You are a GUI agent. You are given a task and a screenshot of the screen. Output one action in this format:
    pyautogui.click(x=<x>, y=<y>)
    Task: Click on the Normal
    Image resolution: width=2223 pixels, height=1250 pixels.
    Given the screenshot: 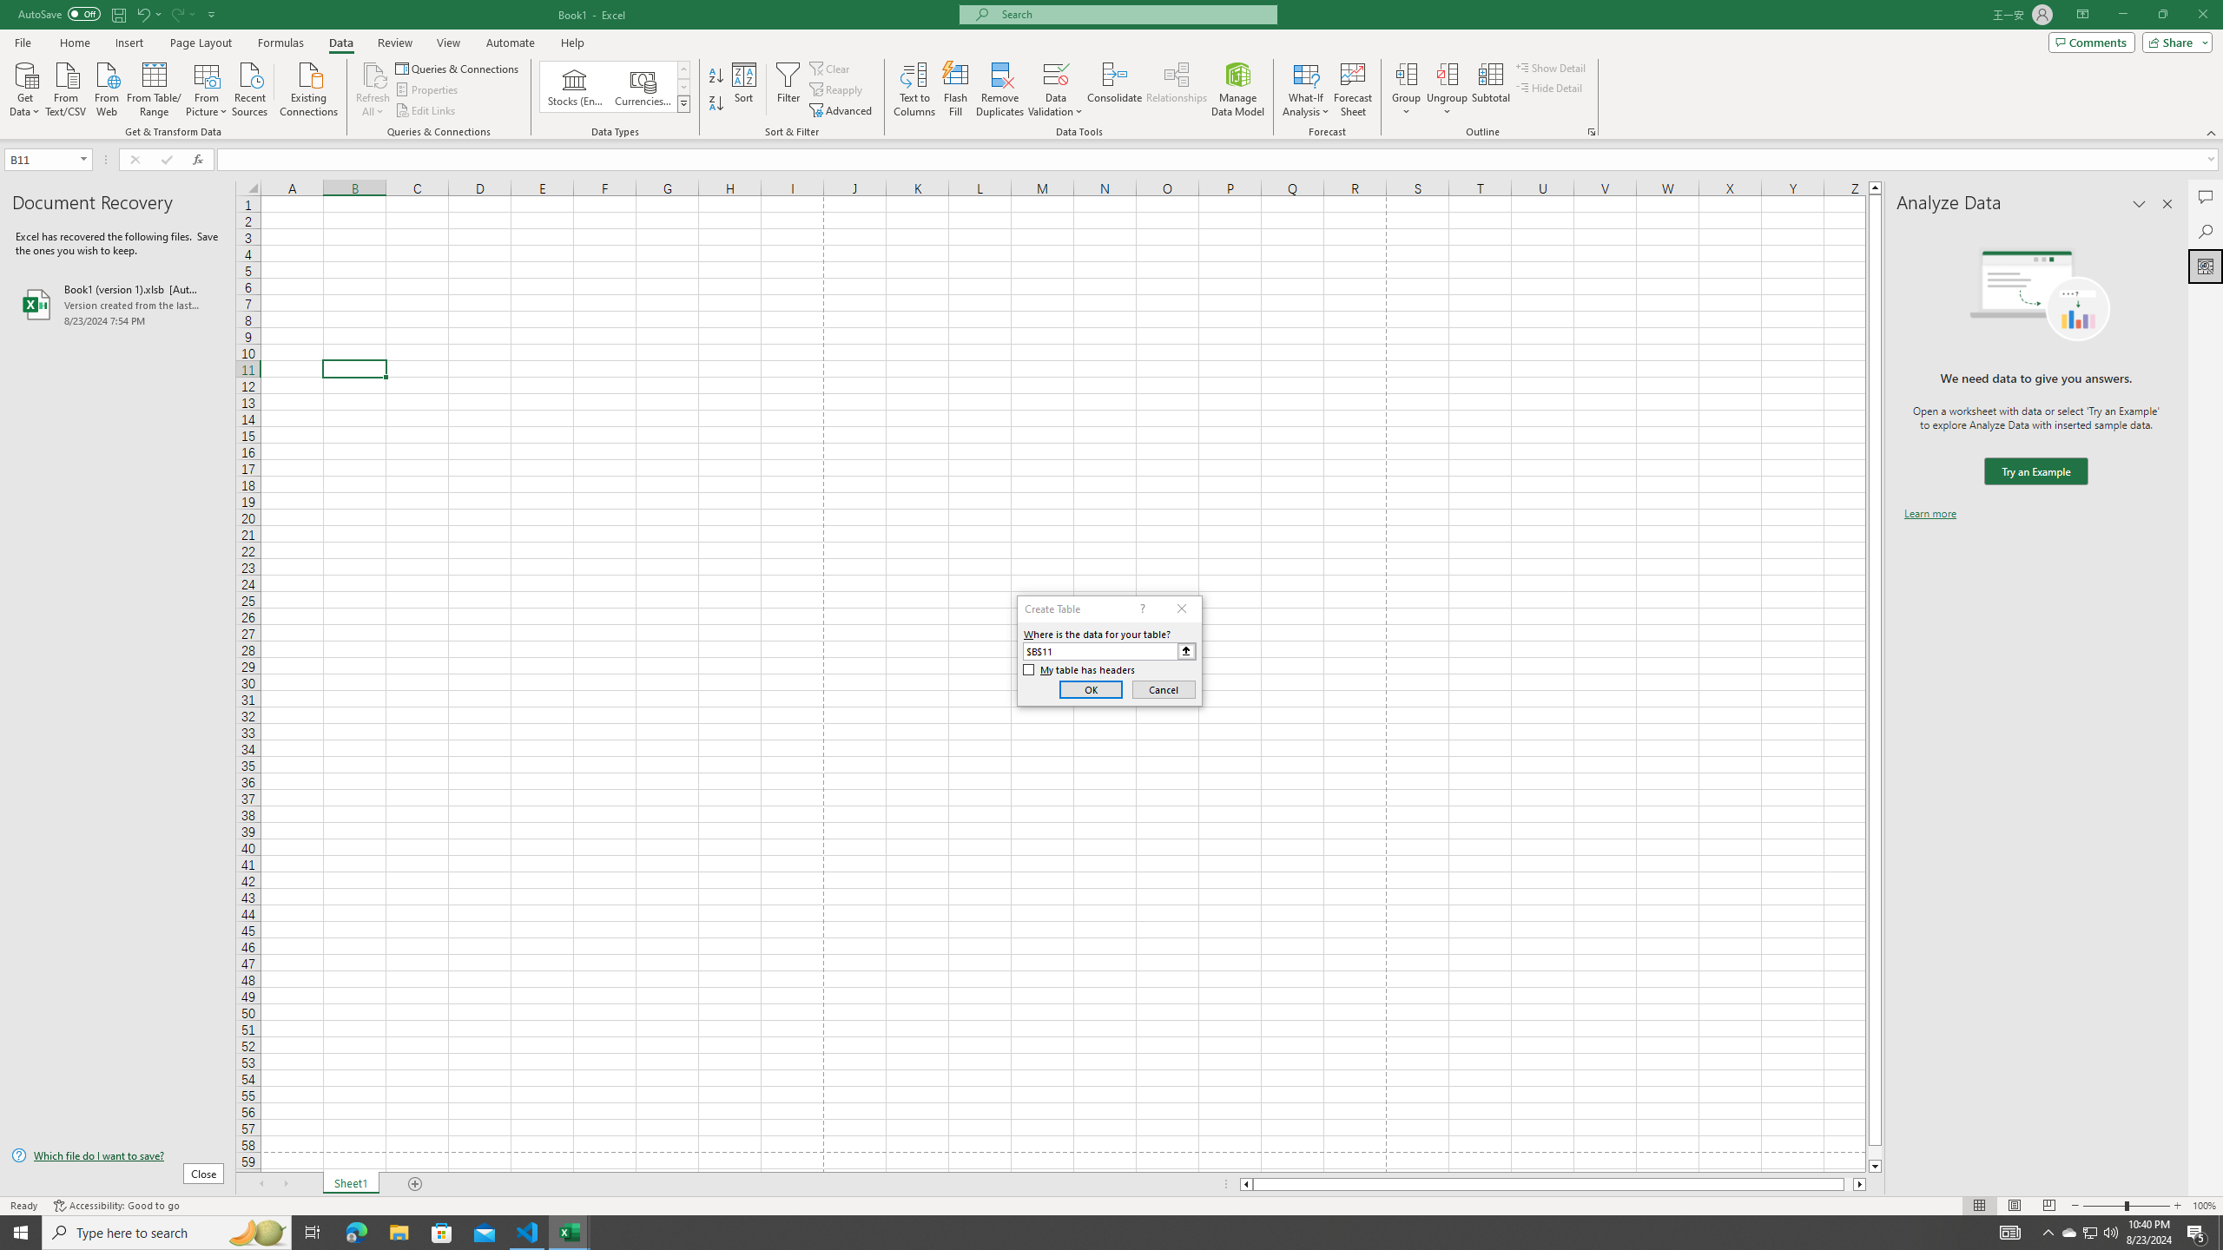 What is the action you would take?
    pyautogui.click(x=1979, y=1206)
    